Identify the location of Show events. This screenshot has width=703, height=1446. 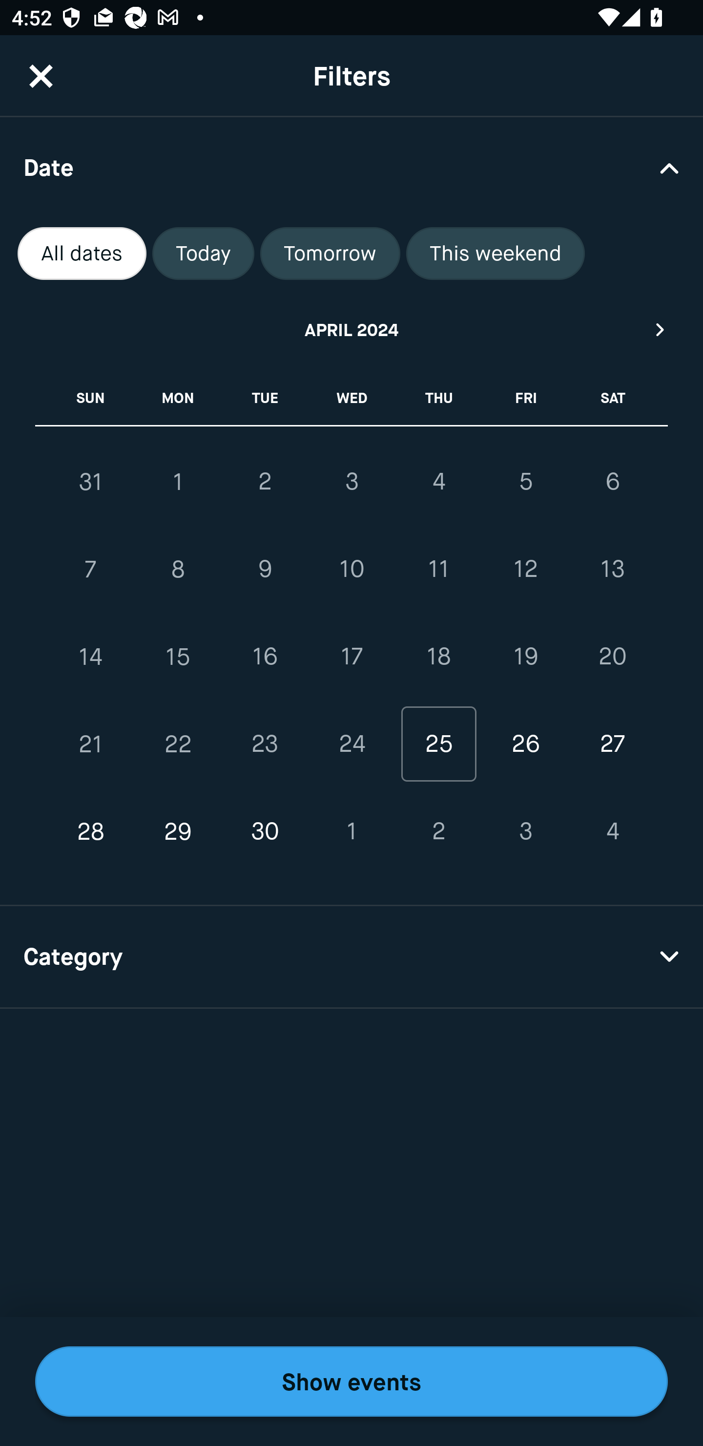
(351, 1382).